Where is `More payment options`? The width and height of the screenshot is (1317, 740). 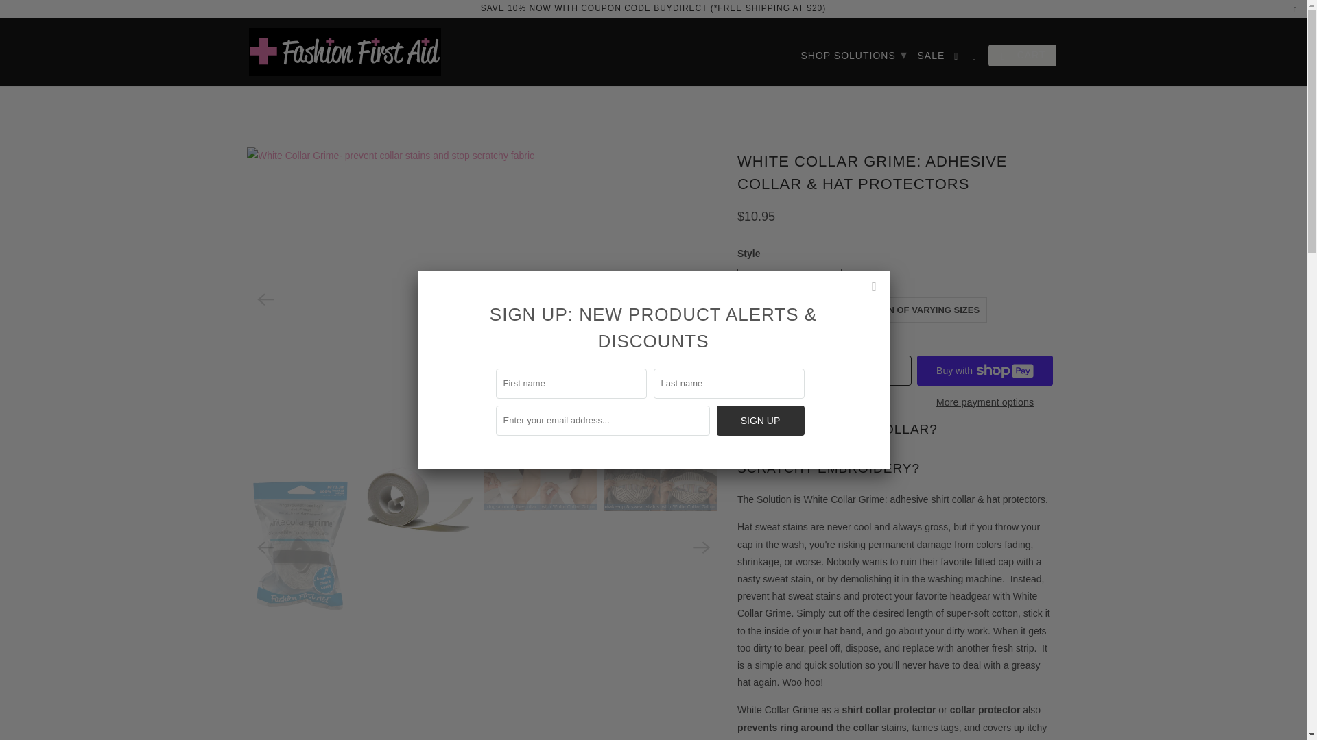 More payment options is located at coordinates (985, 406).